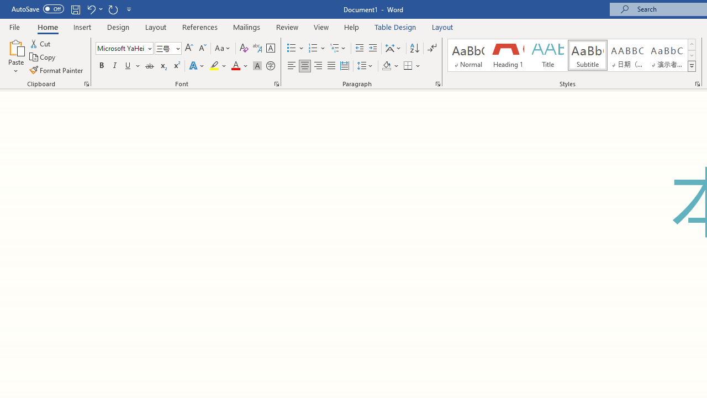  What do you see at coordinates (202, 49) in the screenshot?
I see `Shrink Font` at bounding box center [202, 49].